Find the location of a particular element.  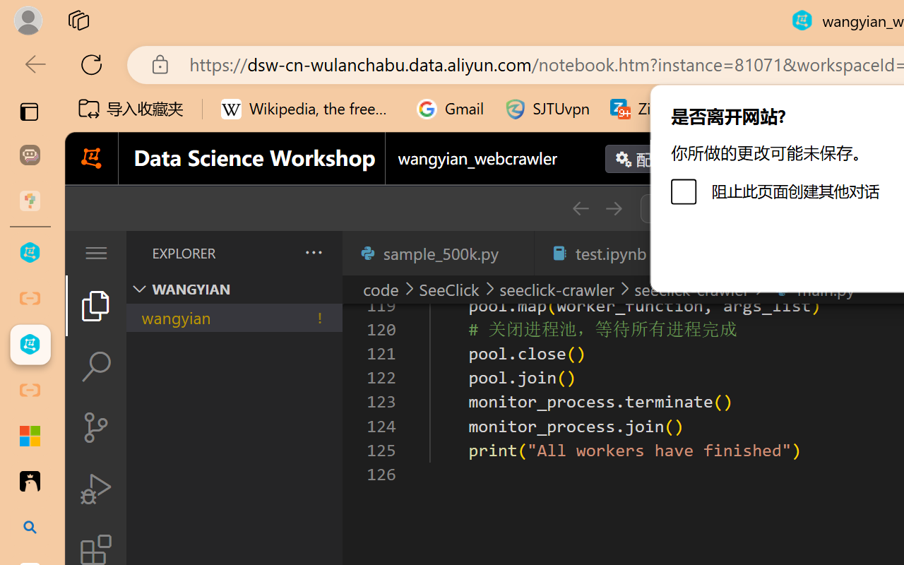

Application Menu is located at coordinates (96, 253).